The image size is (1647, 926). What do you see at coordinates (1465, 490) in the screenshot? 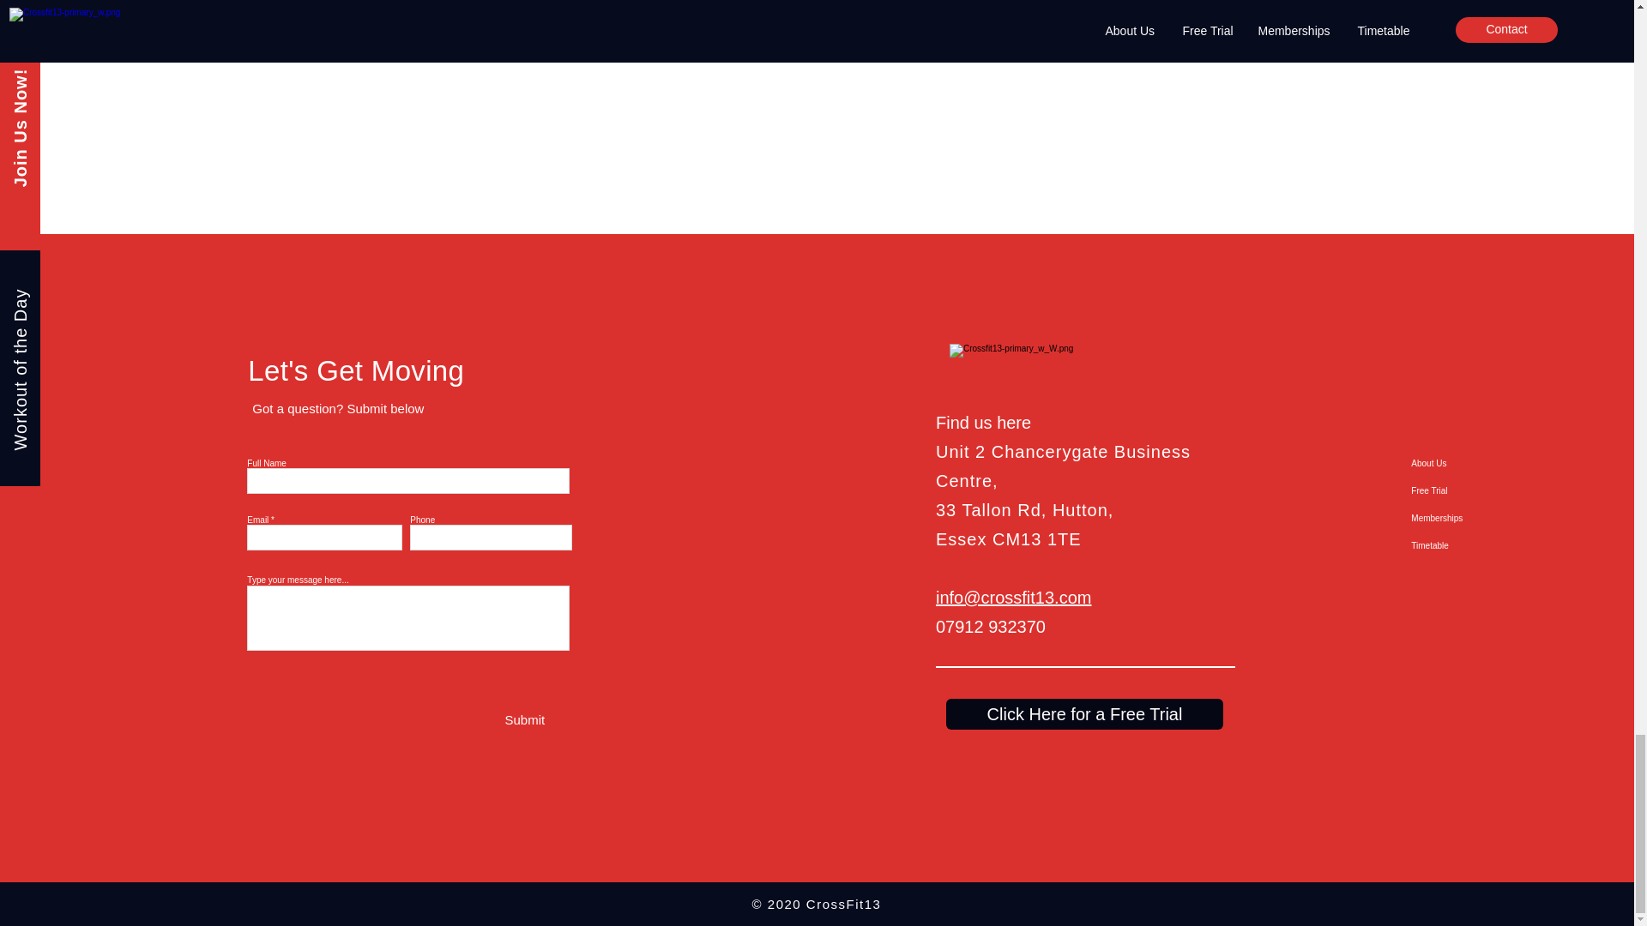
I see `Free Trial` at bounding box center [1465, 490].